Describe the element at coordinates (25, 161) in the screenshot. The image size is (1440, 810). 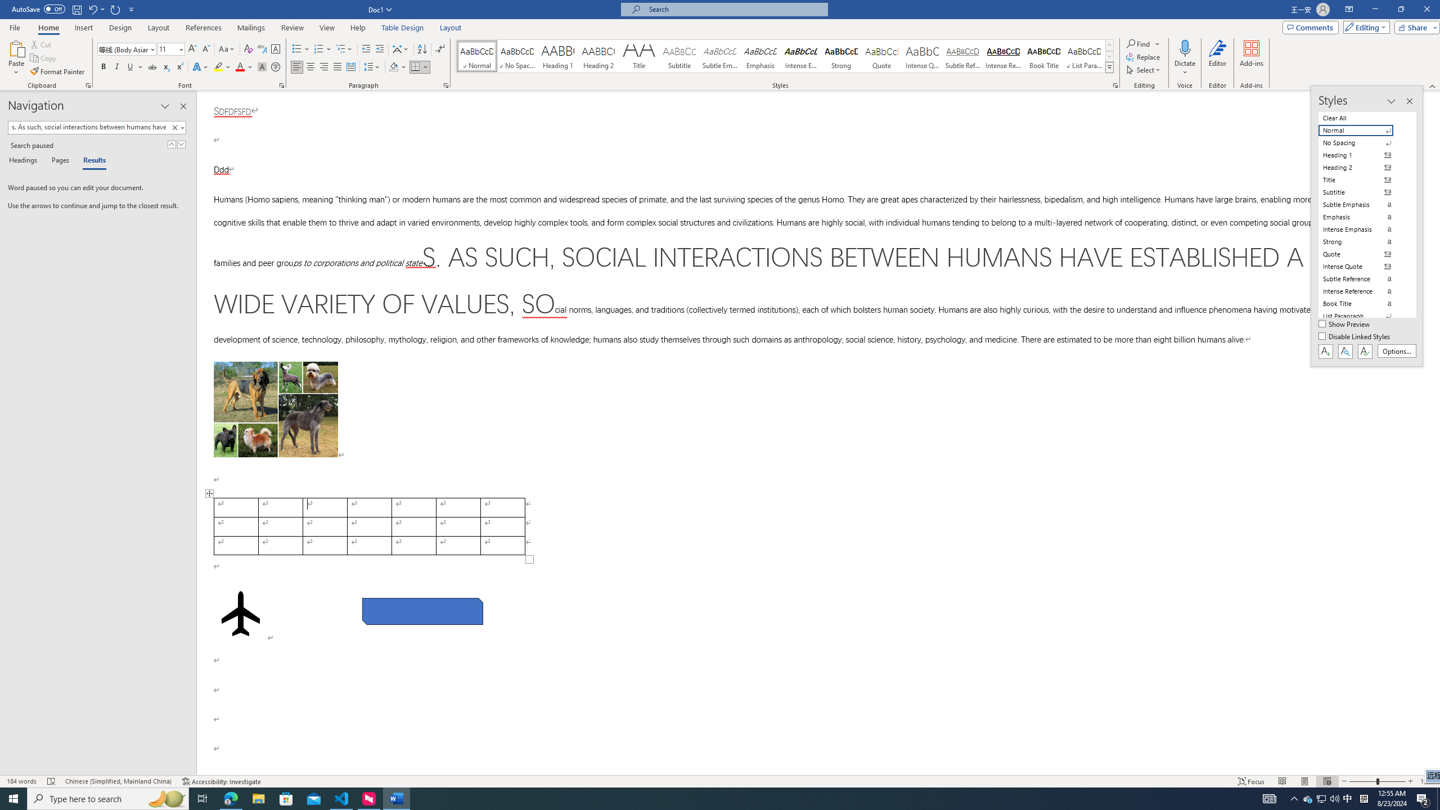
I see `Headings` at that location.